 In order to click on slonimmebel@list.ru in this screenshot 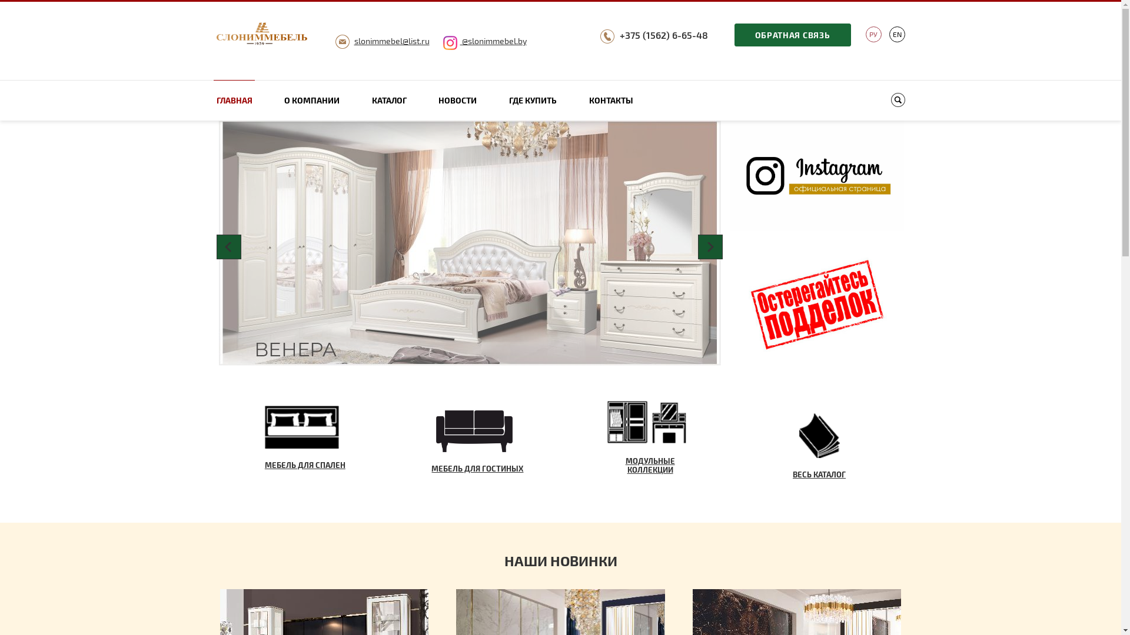, I will do `click(392, 41)`.